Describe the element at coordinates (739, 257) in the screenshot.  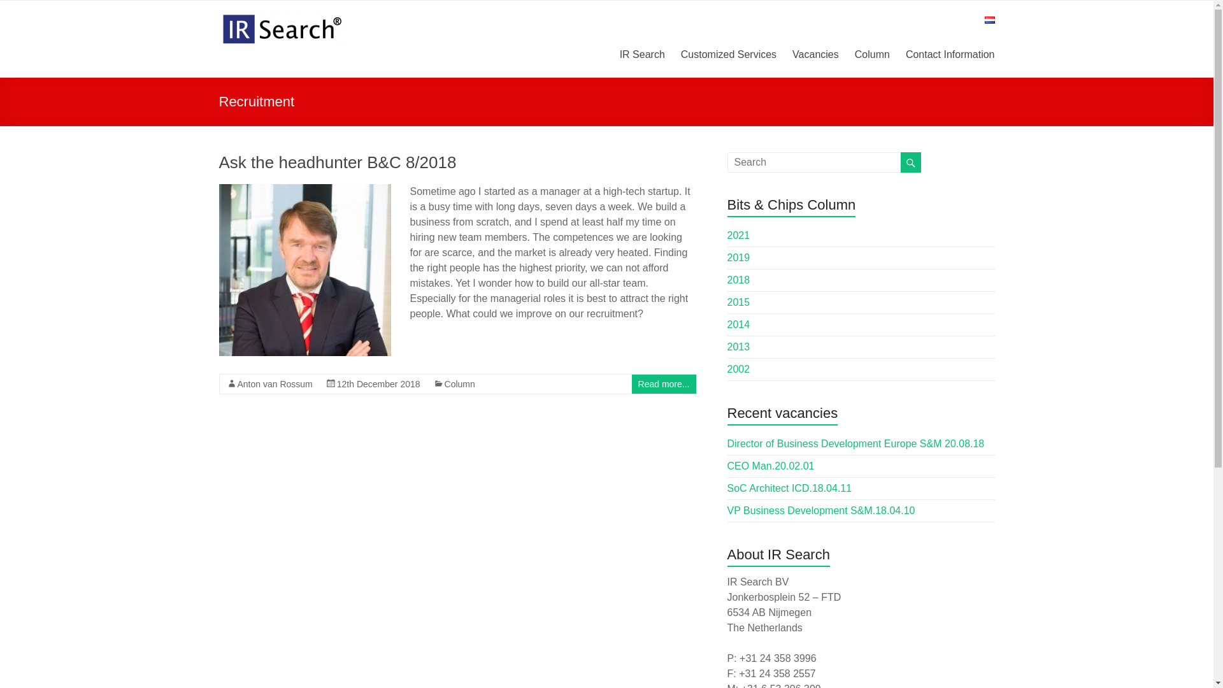
I see `2019` at that location.